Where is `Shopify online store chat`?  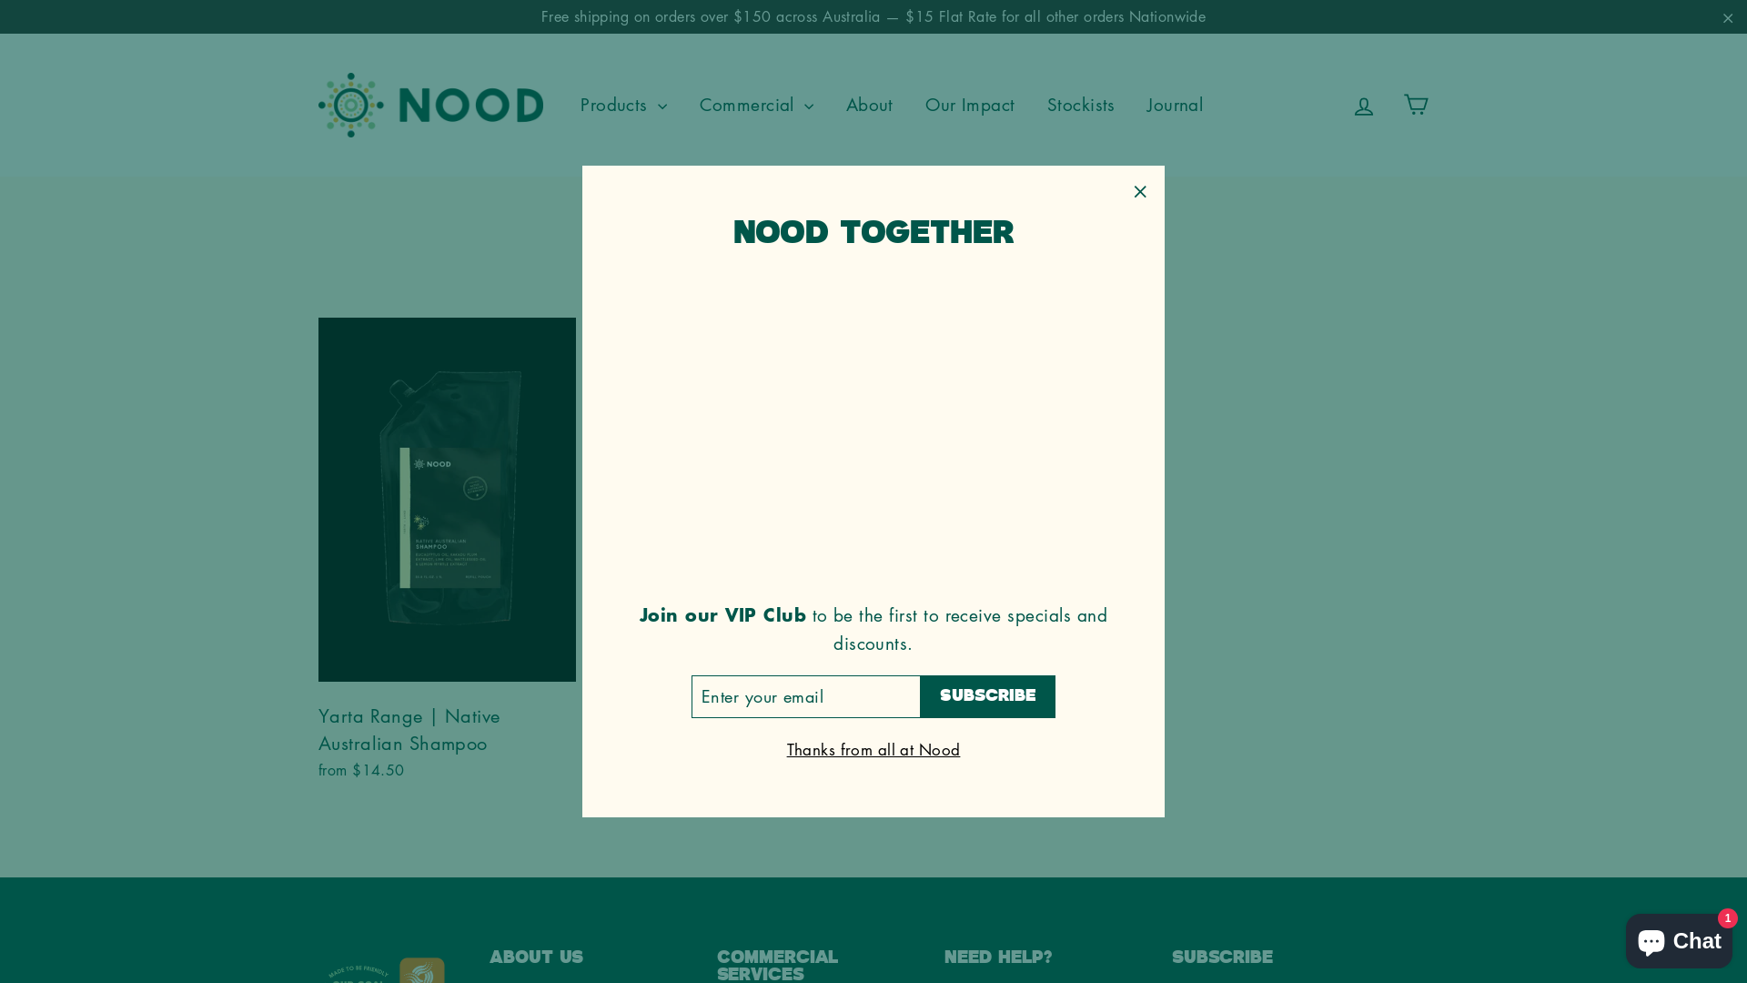
Shopify online store chat is located at coordinates (1680, 937).